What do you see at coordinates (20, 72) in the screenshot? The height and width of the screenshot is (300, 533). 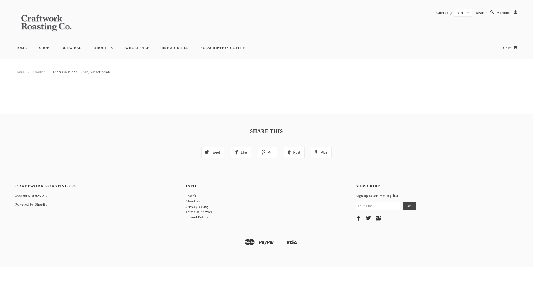 I see `Home` at bounding box center [20, 72].